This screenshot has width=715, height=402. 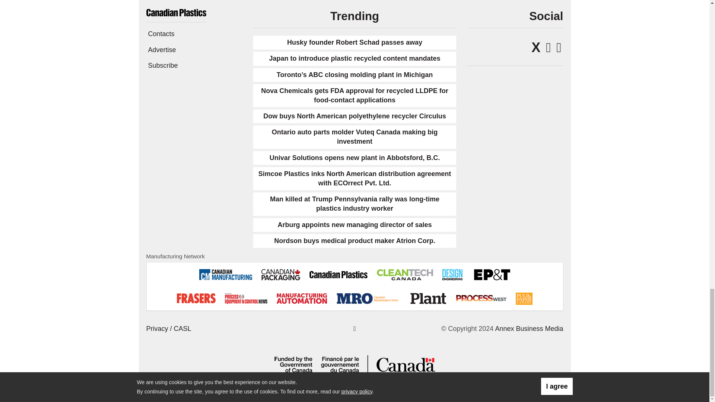 What do you see at coordinates (176, 12) in the screenshot?
I see `Canadian Plastics` at bounding box center [176, 12].